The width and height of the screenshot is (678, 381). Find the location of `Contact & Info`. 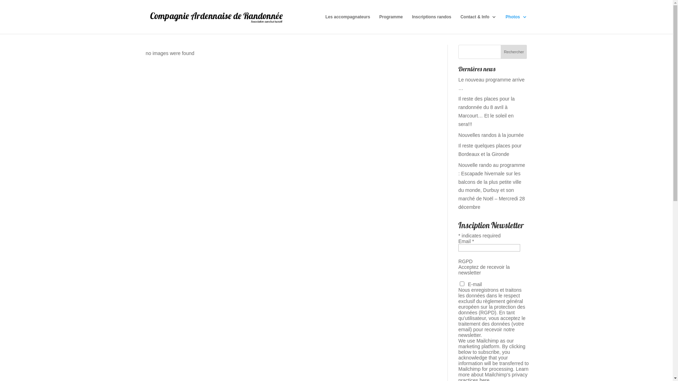

Contact & Info is located at coordinates (478, 24).